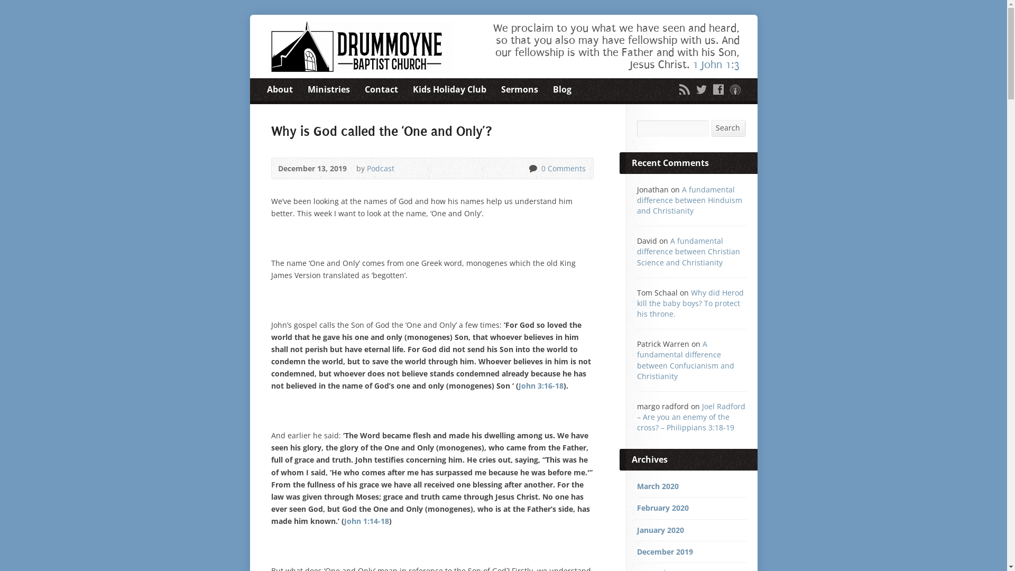  Describe the element at coordinates (689, 200) in the screenshot. I see `A fundamental difference between Hinduism and Christianity` at that location.